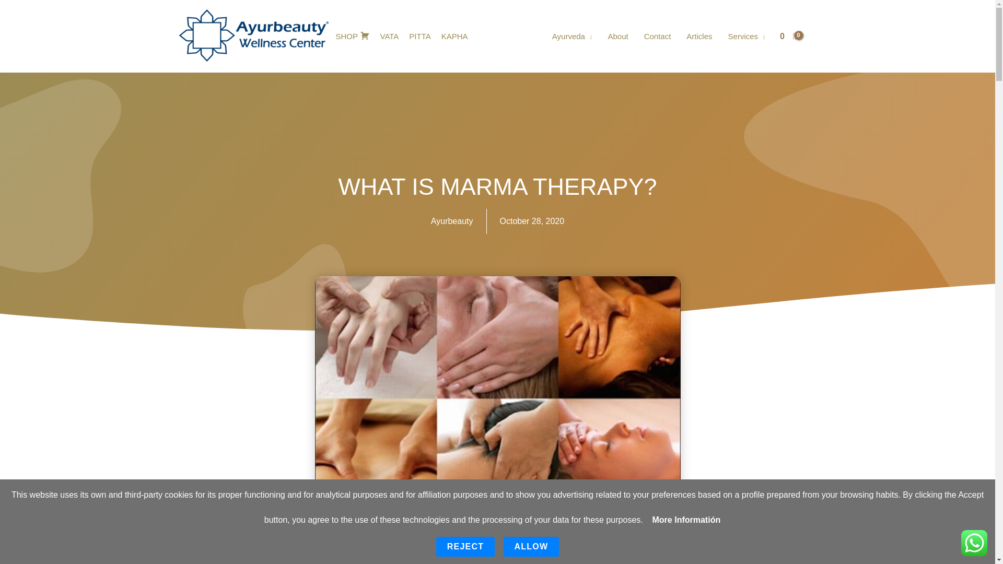 The width and height of the screenshot is (1003, 564). I want to click on PITTA, so click(419, 36).